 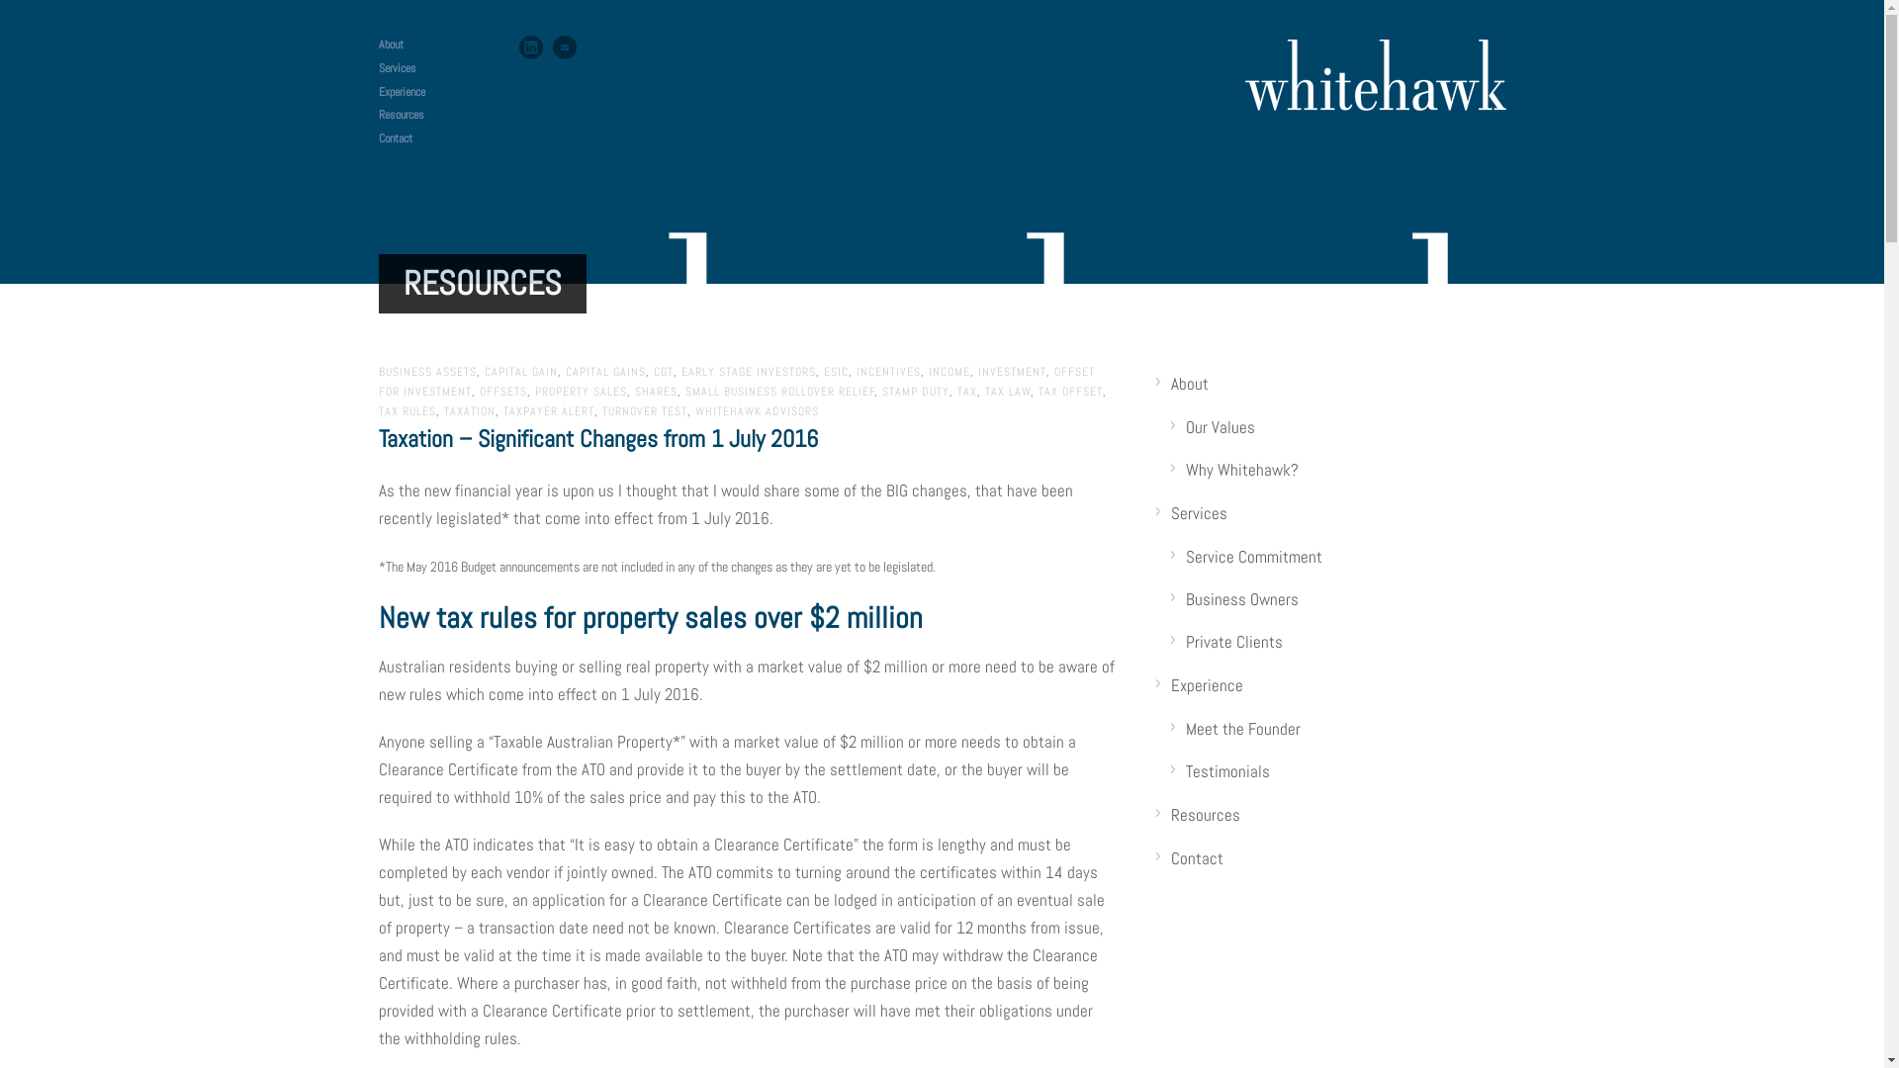 What do you see at coordinates (580, 392) in the screenshot?
I see `PROPERTY SALES` at bounding box center [580, 392].